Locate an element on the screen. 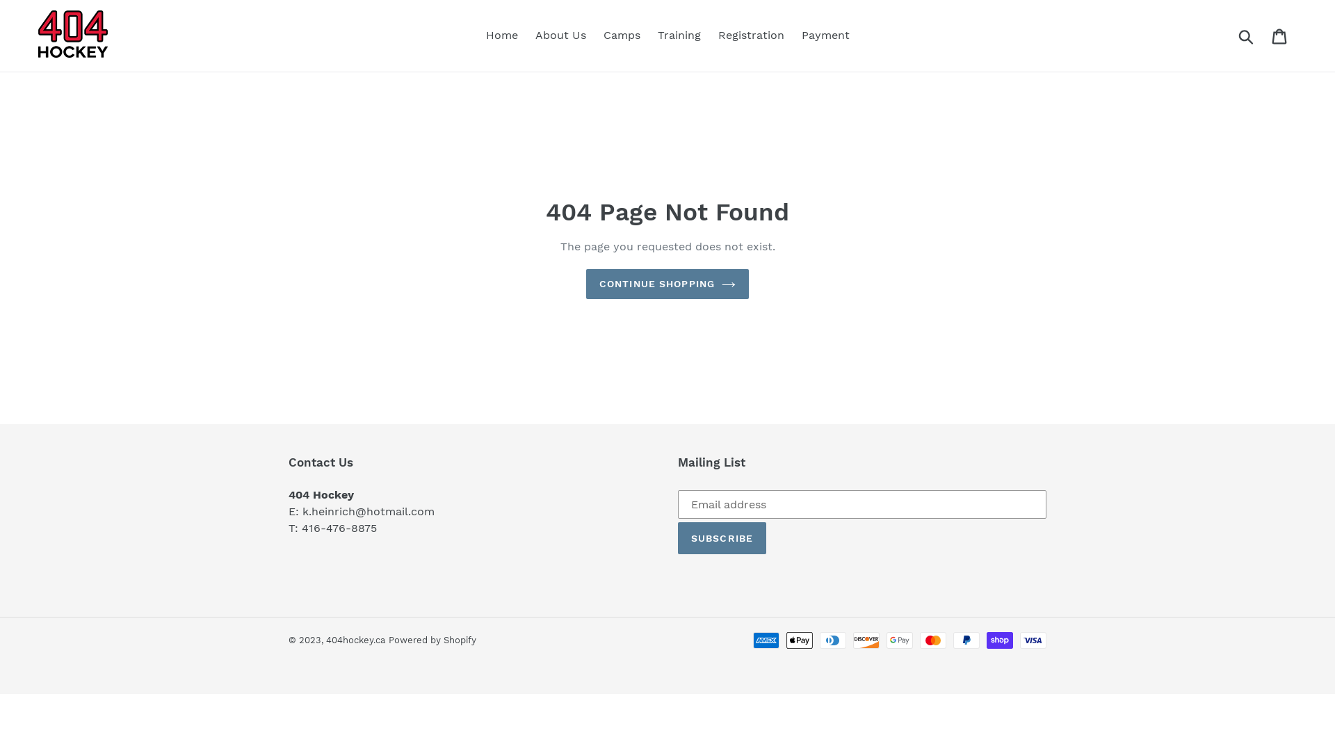  CONTINUE SHOPPING is located at coordinates (667, 284).